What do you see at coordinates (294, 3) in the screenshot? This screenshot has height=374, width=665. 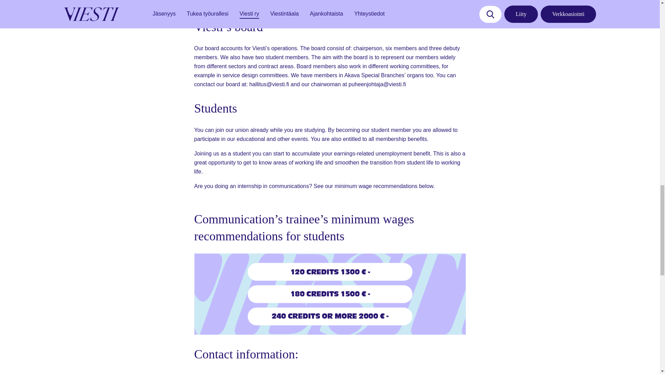 I see `AYT.` at bounding box center [294, 3].